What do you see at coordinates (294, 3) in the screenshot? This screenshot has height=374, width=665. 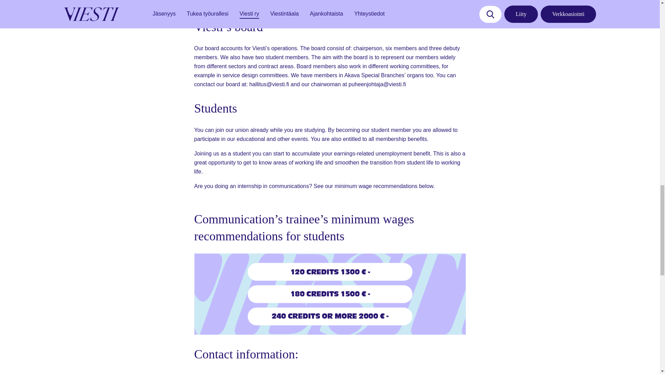 I see `AYT.` at bounding box center [294, 3].